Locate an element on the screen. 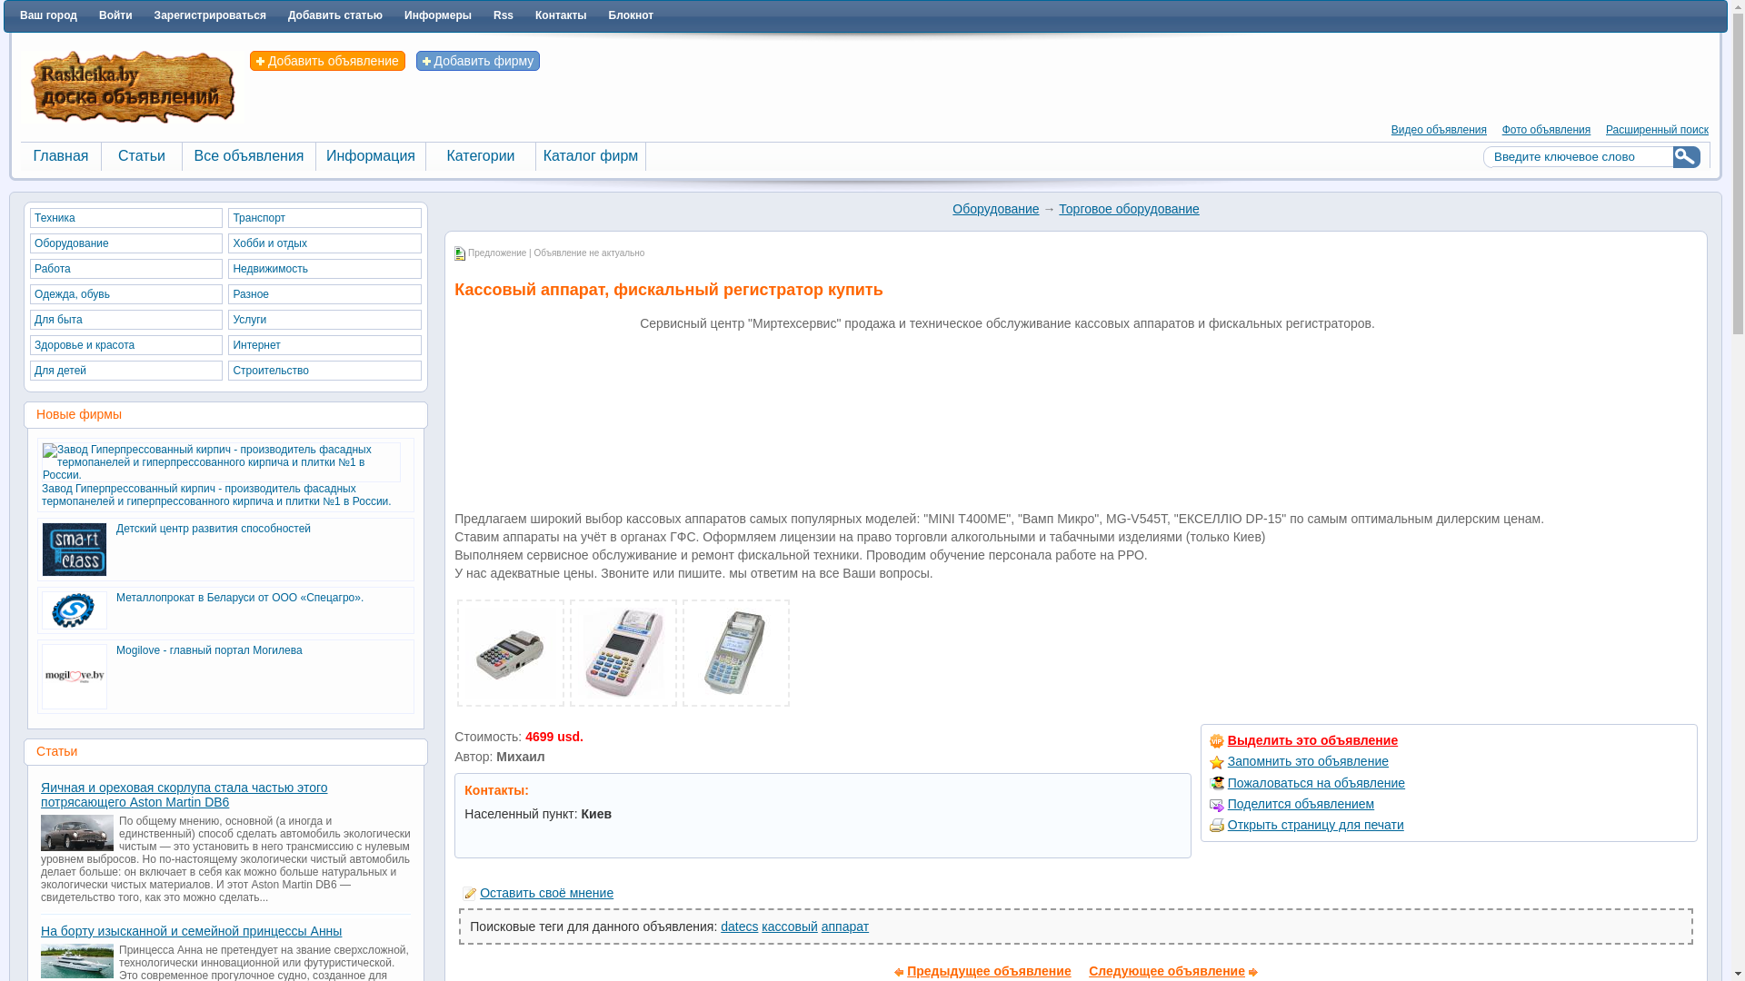 The width and height of the screenshot is (1745, 981). Advertisement is located at coordinates (545, 419).